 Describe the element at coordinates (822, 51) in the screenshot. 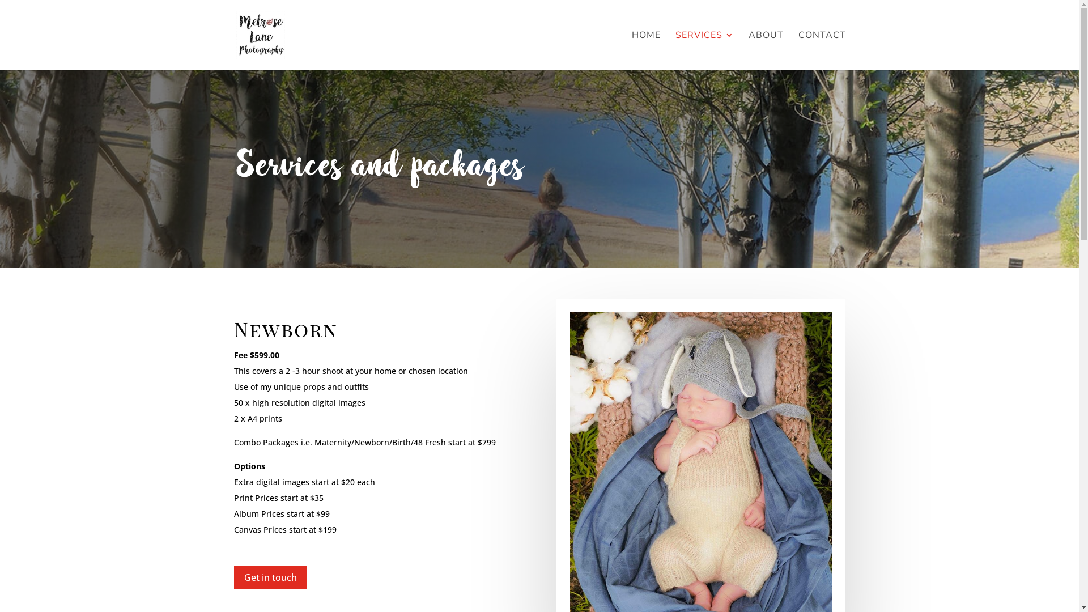

I see `CONTACT` at that location.